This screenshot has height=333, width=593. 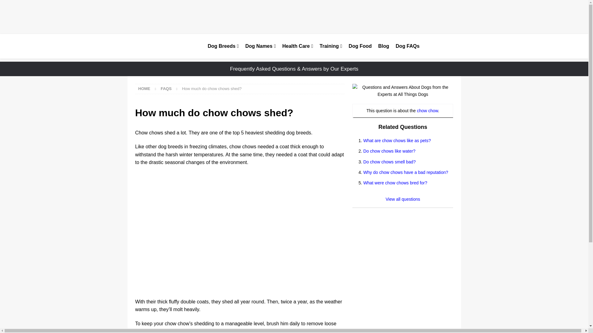 What do you see at coordinates (166, 88) in the screenshot?
I see `FAQs` at bounding box center [166, 88].